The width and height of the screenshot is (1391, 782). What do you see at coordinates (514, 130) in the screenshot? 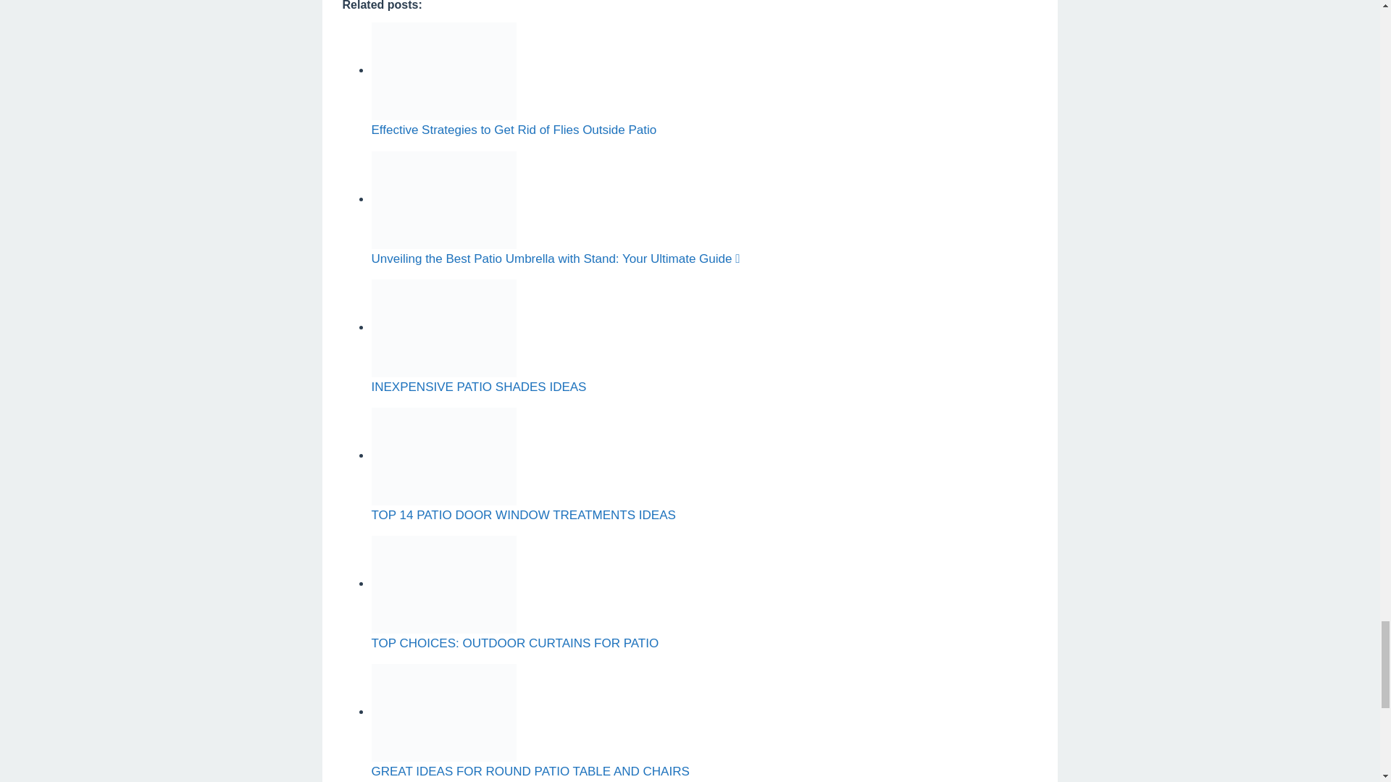
I see `Effective Strategies to Get Rid of Flies Outside Patio` at bounding box center [514, 130].